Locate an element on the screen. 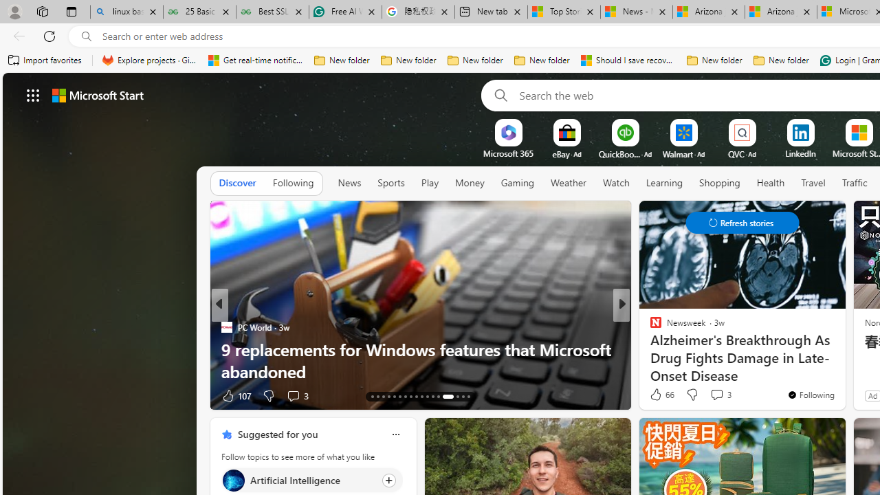 The width and height of the screenshot is (880, 495). Gaming is located at coordinates (517, 183).